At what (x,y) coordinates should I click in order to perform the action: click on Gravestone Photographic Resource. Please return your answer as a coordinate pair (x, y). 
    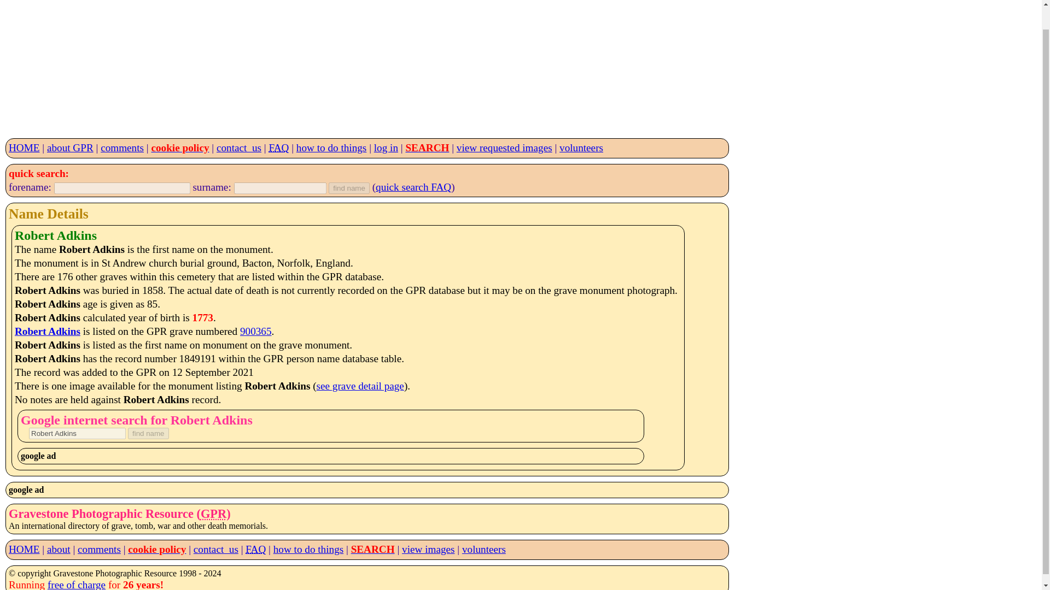
    Looking at the image, I should click on (213, 514).